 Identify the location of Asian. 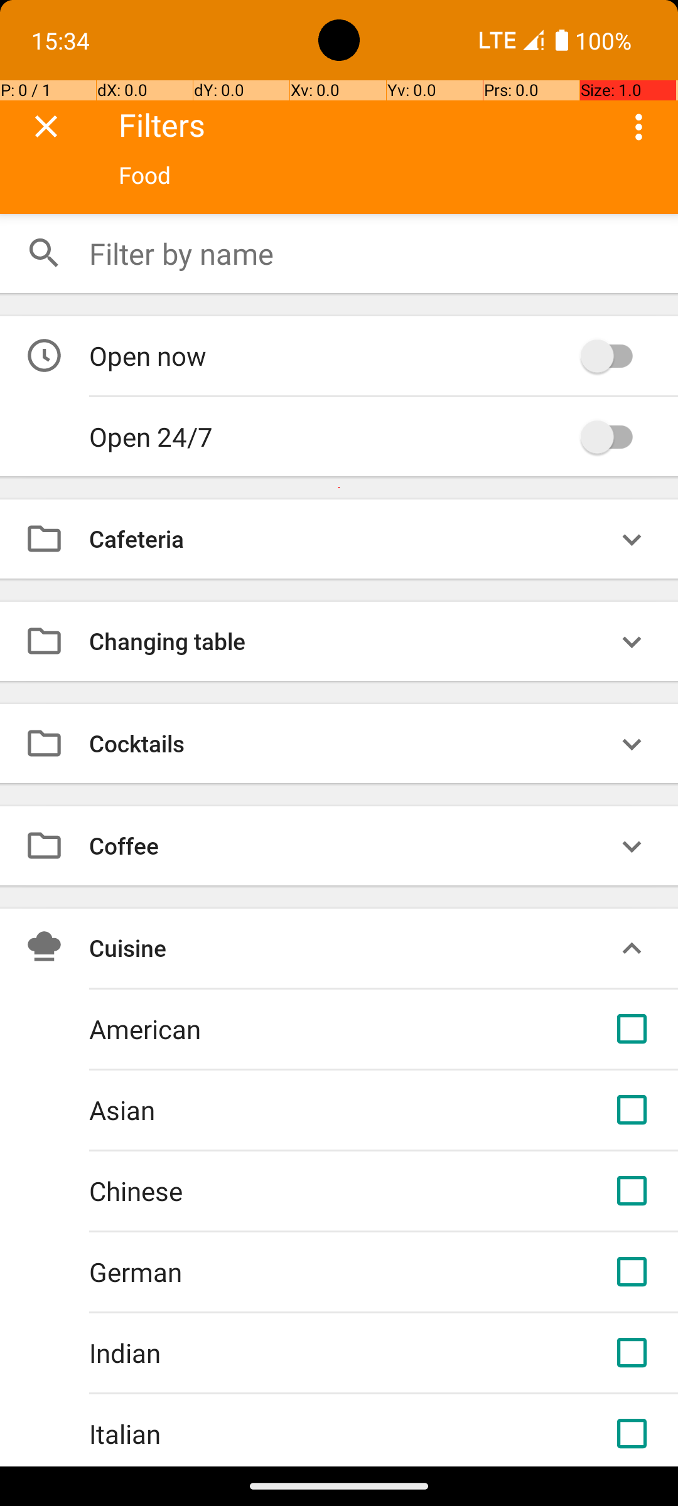
(350, 1109).